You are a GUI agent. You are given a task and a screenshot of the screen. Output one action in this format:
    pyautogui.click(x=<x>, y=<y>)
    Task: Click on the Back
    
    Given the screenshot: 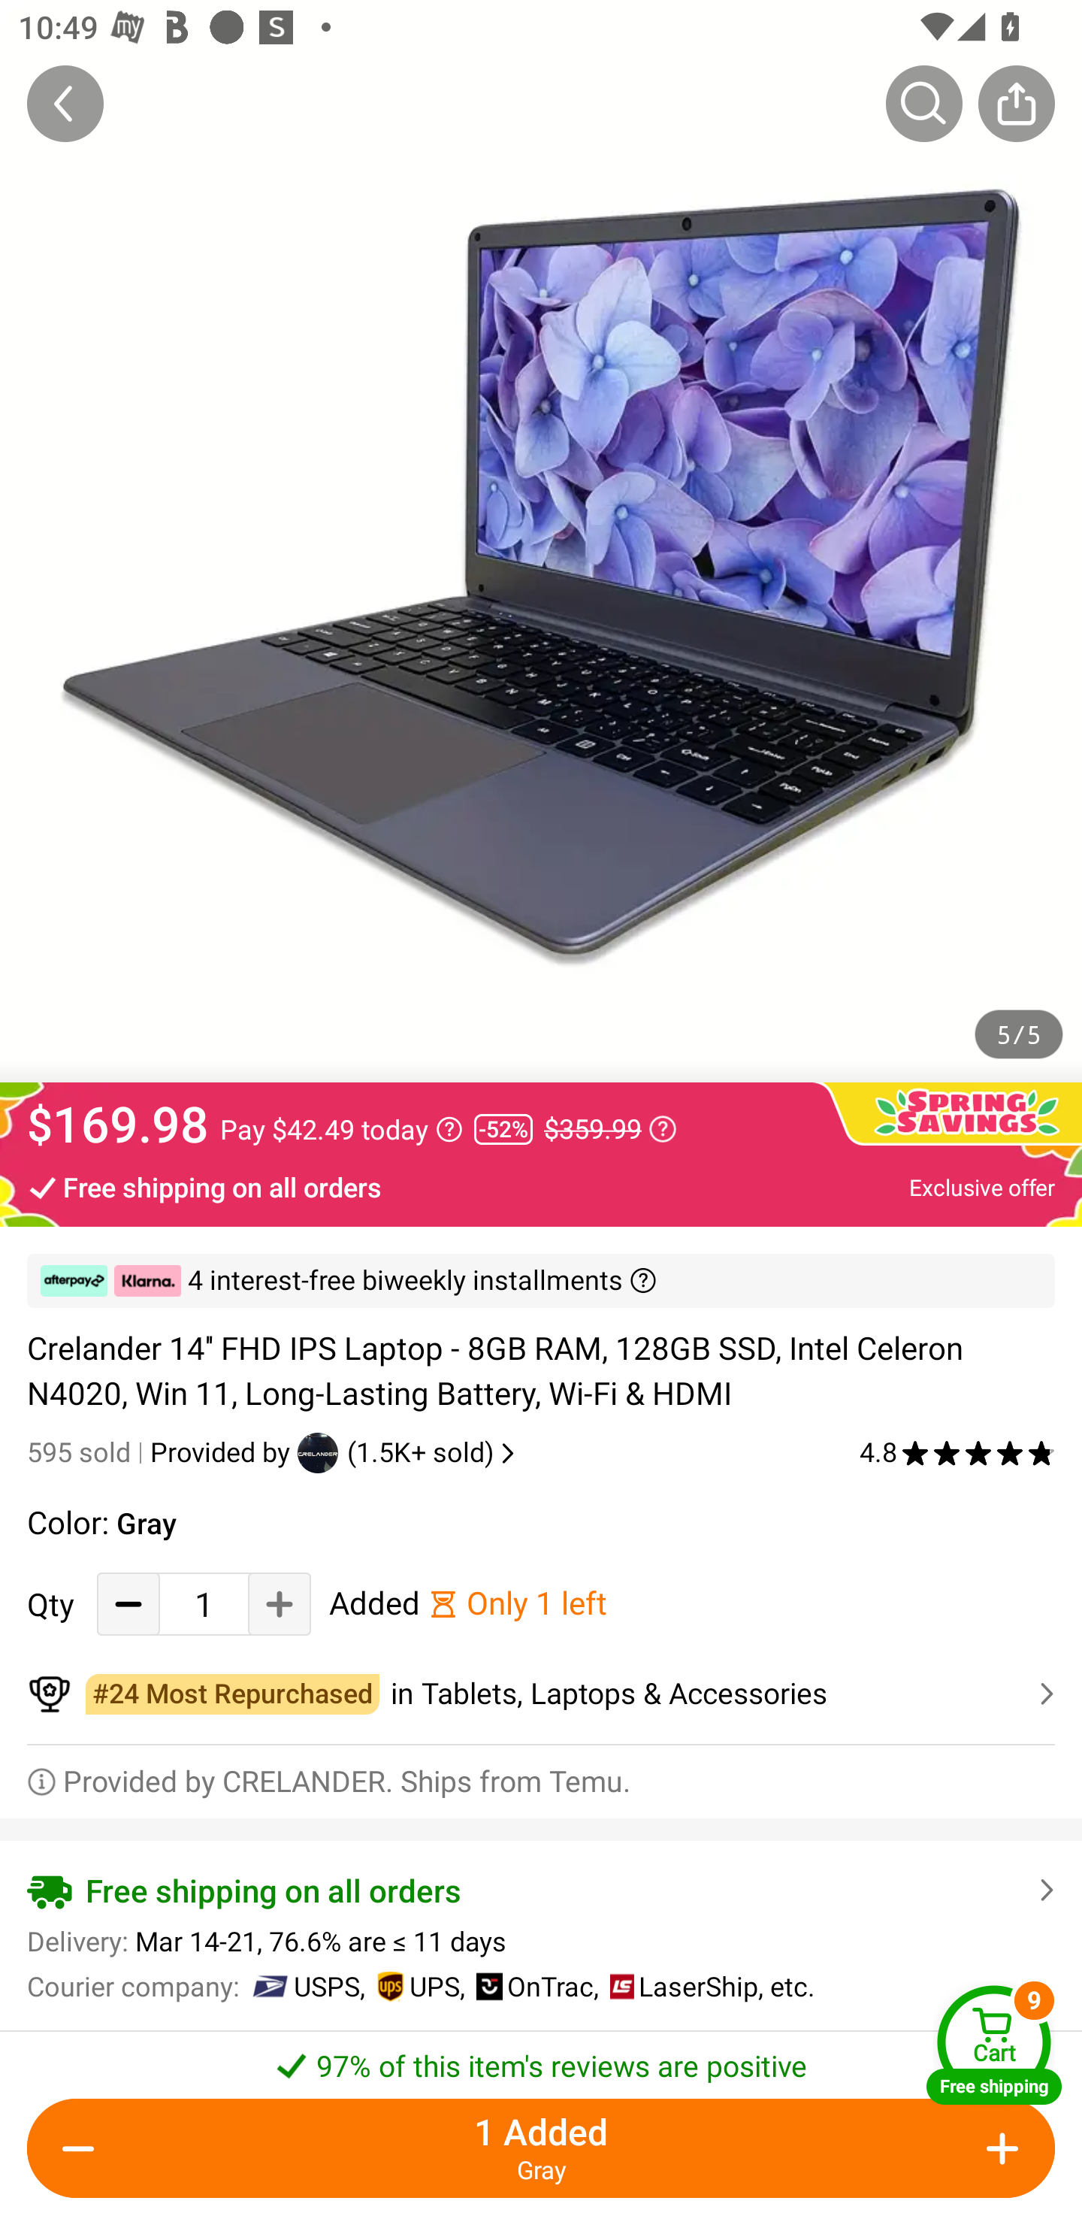 What is the action you would take?
    pyautogui.click(x=65, y=103)
    